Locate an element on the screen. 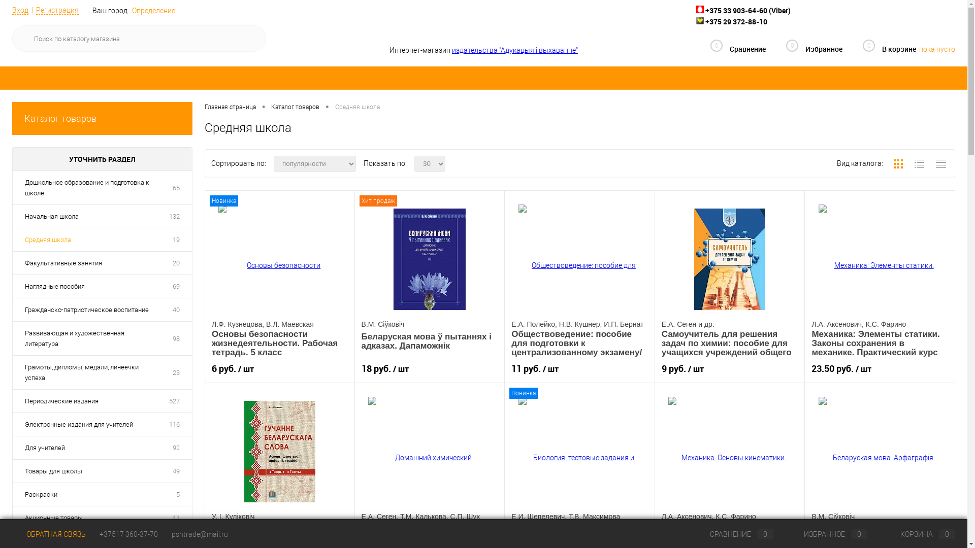  11 is located at coordinates (176, 518).